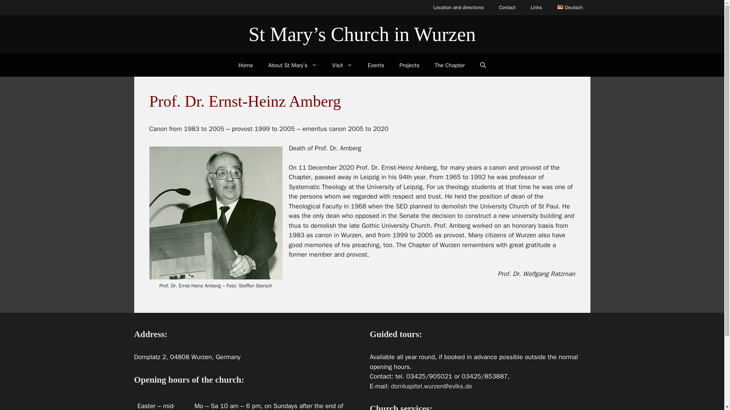  I want to click on Events, so click(376, 65).